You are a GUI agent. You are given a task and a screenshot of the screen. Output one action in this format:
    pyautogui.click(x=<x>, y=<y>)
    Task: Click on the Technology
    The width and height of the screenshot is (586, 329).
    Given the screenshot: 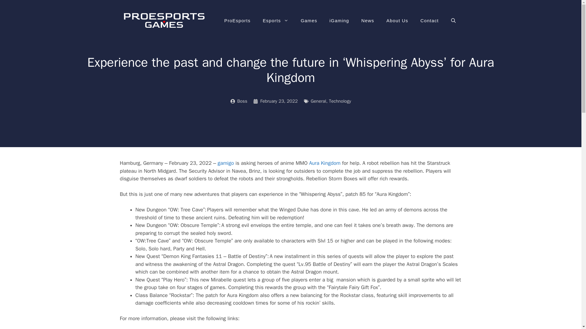 What is the action you would take?
    pyautogui.click(x=340, y=101)
    